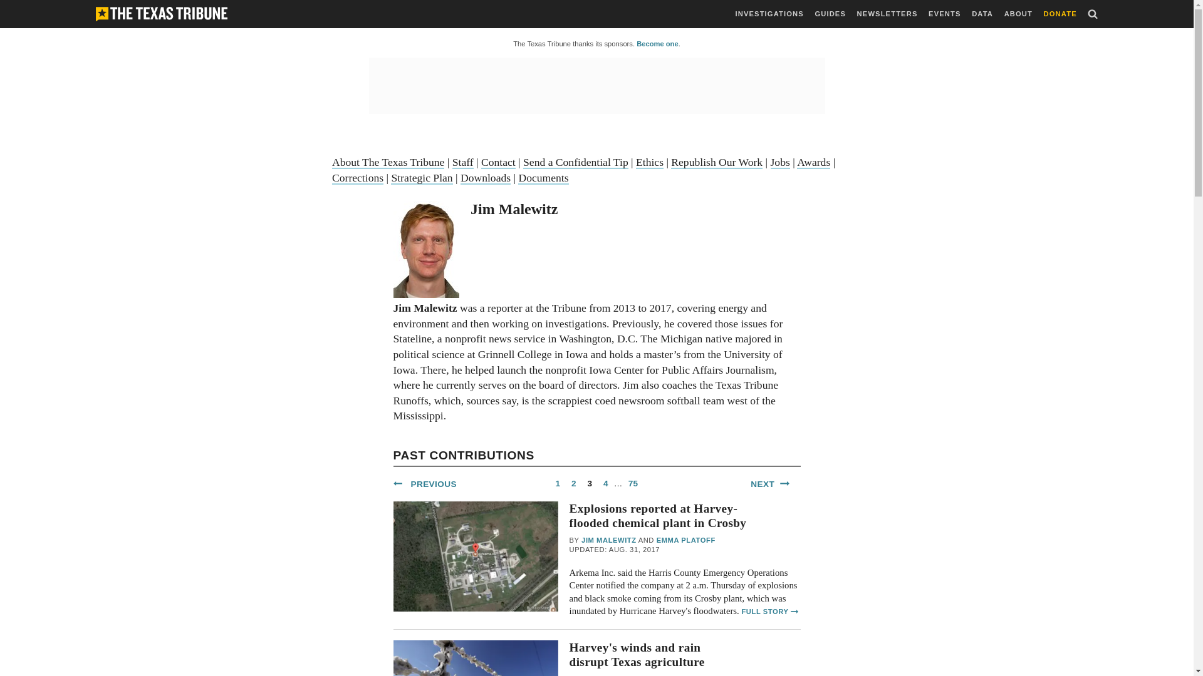 This screenshot has height=676, width=1203. Describe the element at coordinates (485, 178) in the screenshot. I see `Downloads` at that location.